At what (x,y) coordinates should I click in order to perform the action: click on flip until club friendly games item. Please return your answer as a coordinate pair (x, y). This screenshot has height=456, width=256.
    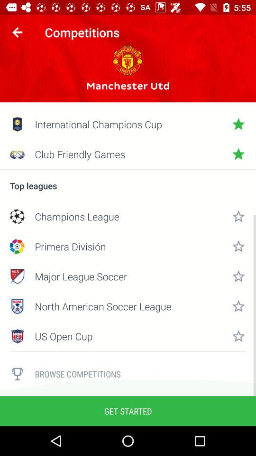
    Looking at the image, I should click on (128, 154).